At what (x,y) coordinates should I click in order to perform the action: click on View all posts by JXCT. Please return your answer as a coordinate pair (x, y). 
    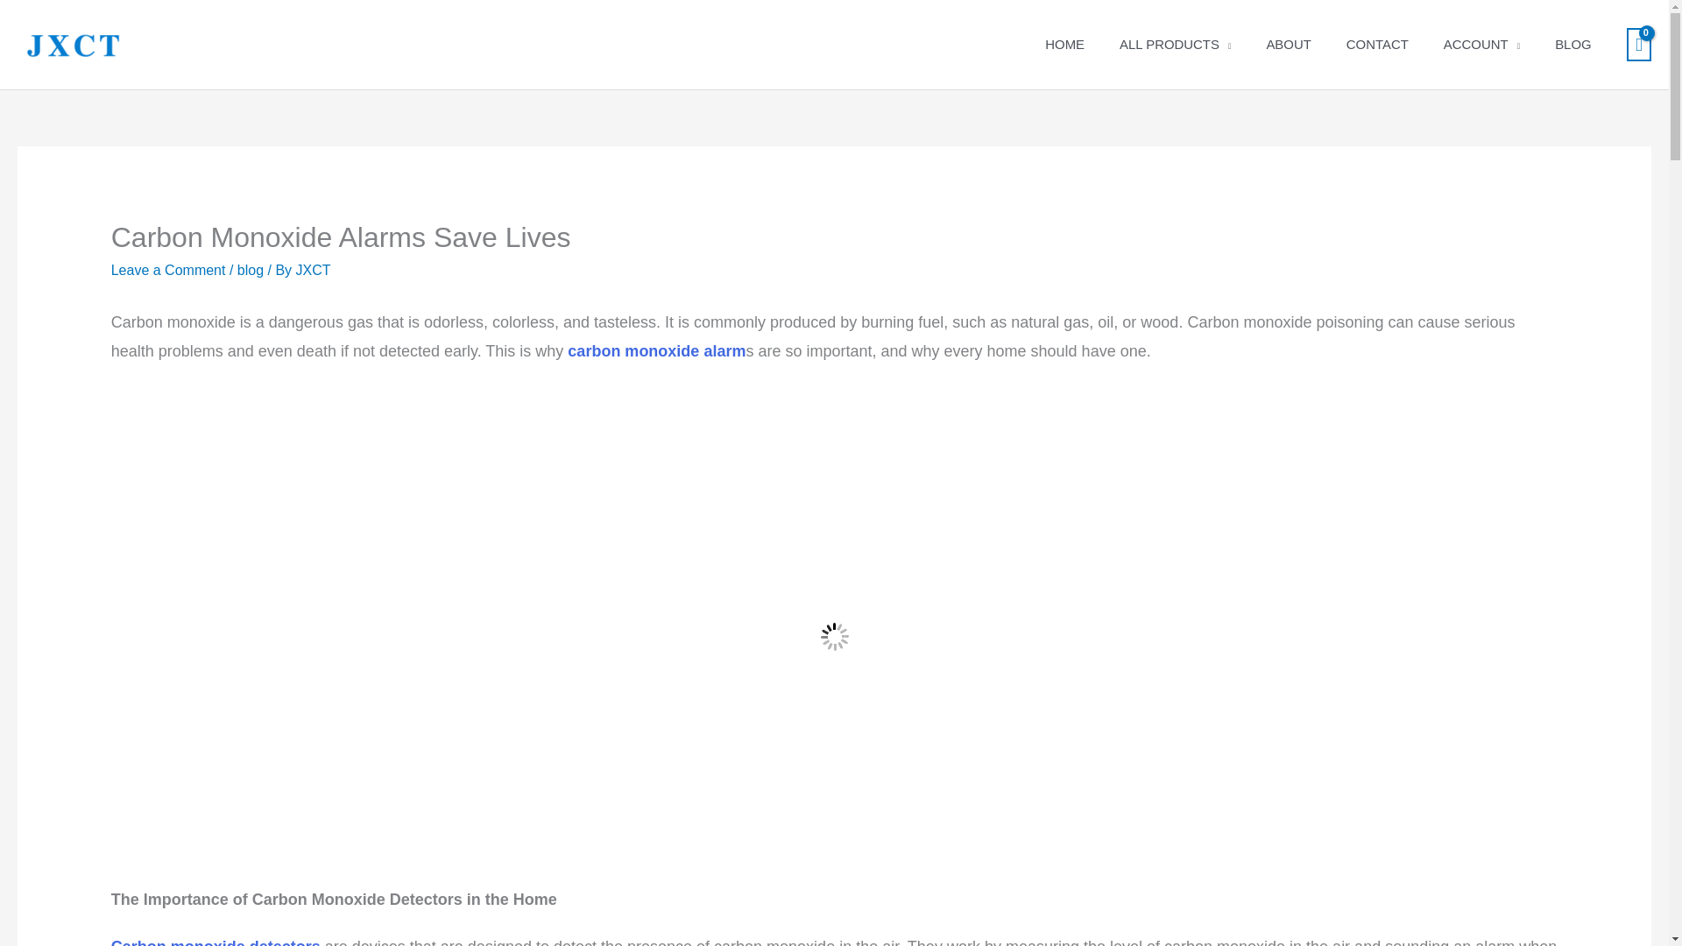
    Looking at the image, I should click on (314, 270).